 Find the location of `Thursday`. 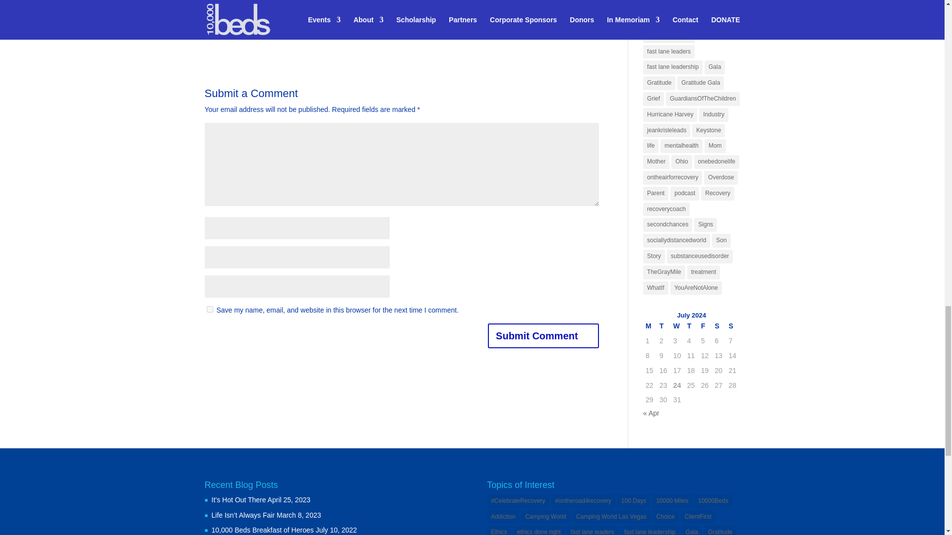

Thursday is located at coordinates (691, 326).